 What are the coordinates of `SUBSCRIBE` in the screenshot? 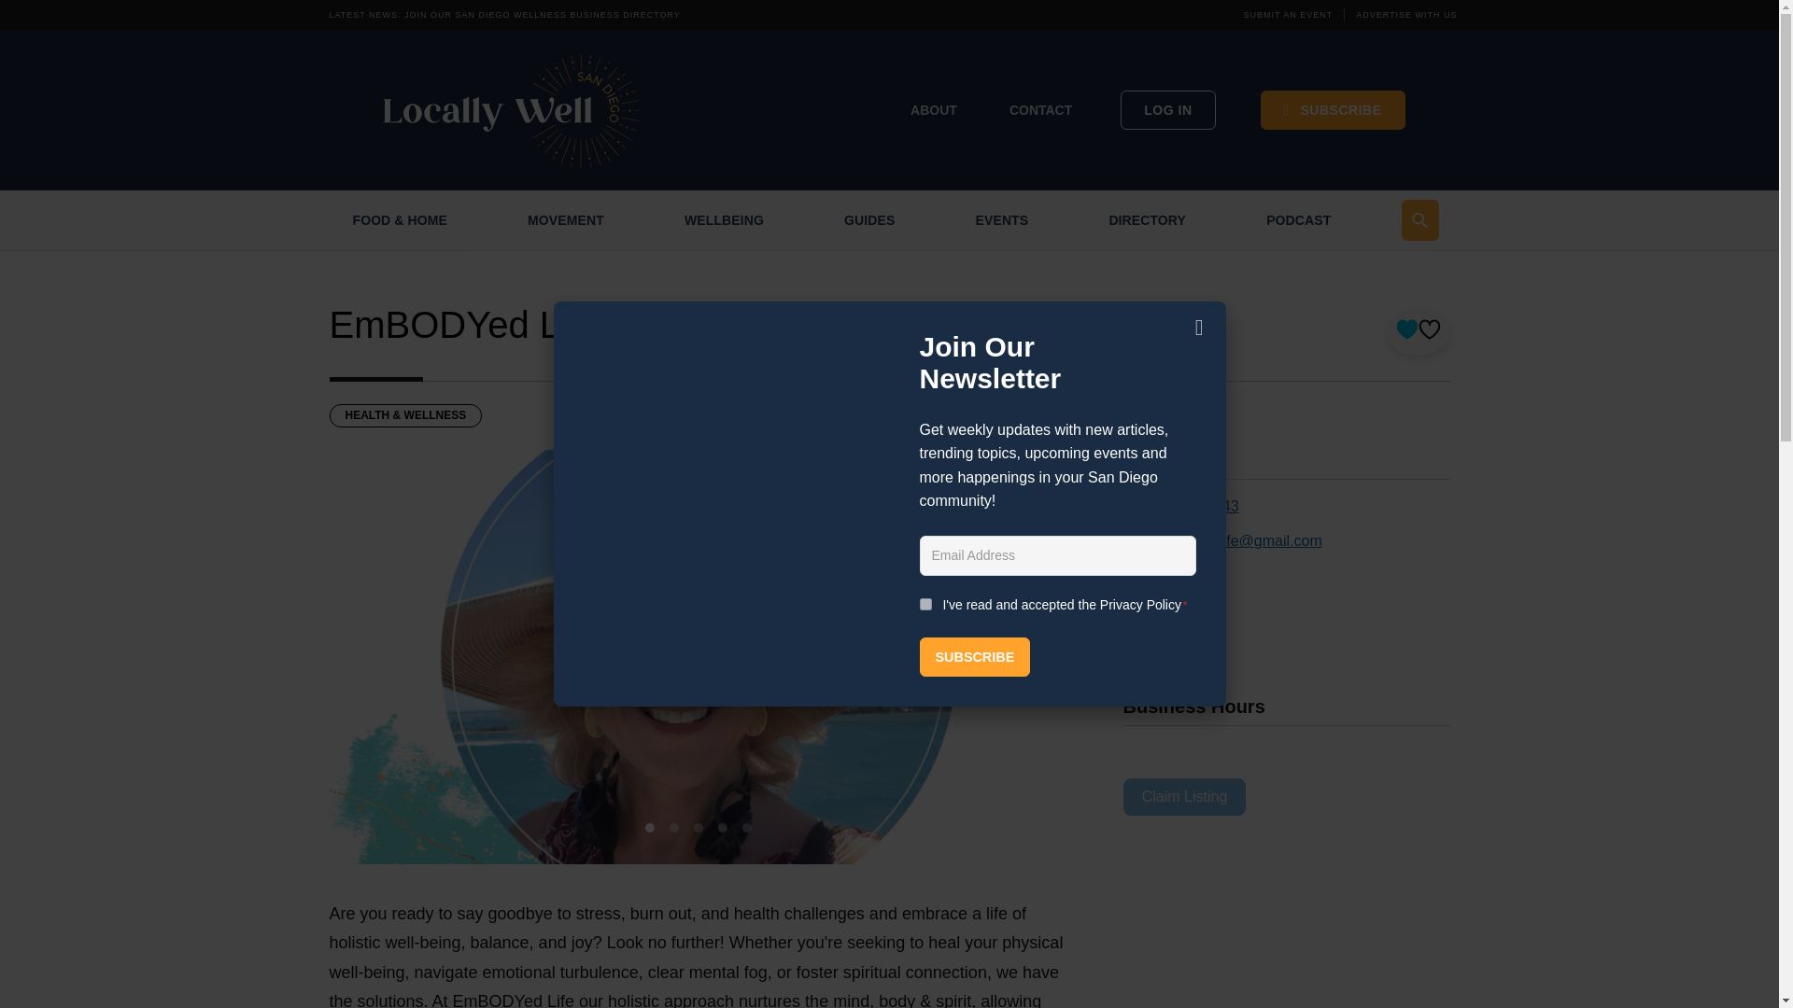 It's located at (1333, 110).